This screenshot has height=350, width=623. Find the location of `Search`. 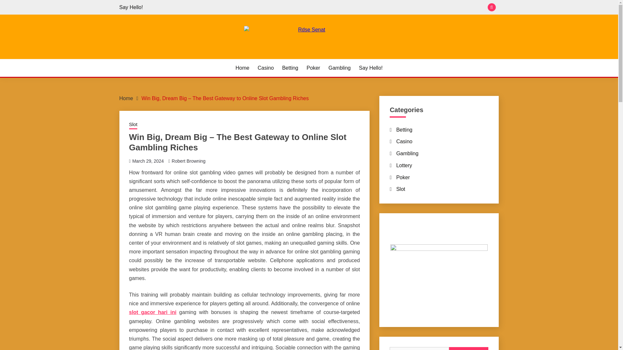

Search is located at coordinates (356, 8).